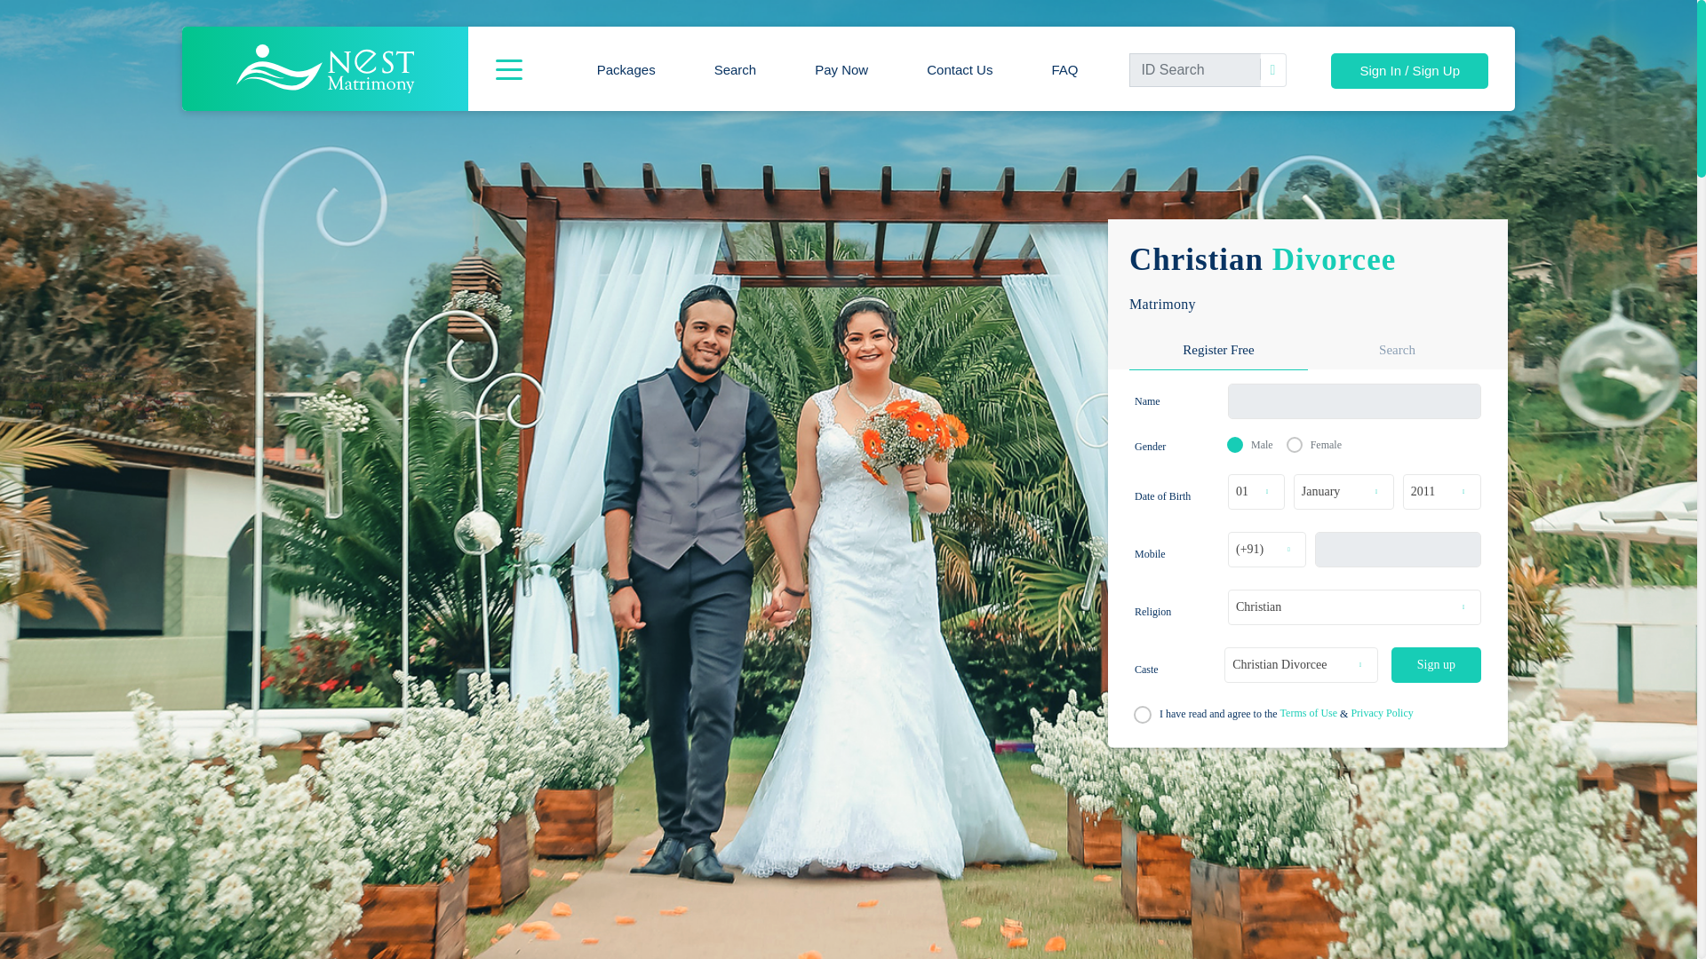  I want to click on Christian Divorcee, so click(1301, 664).